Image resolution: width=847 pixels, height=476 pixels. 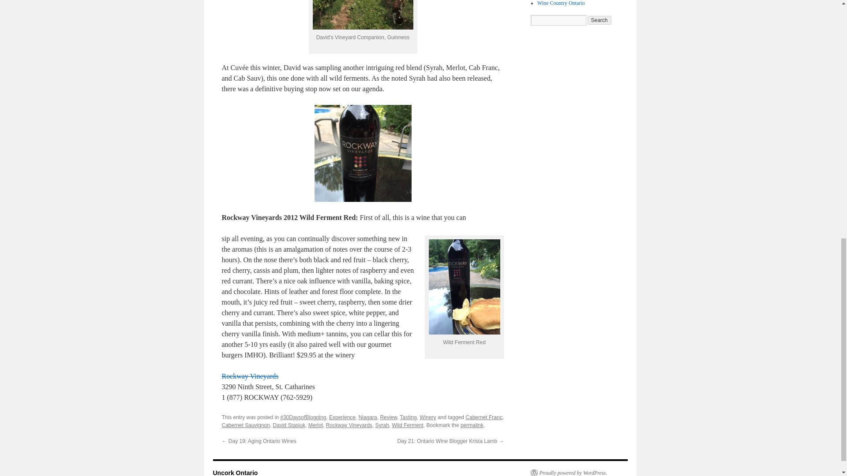 I want to click on Niagara, so click(x=367, y=417).